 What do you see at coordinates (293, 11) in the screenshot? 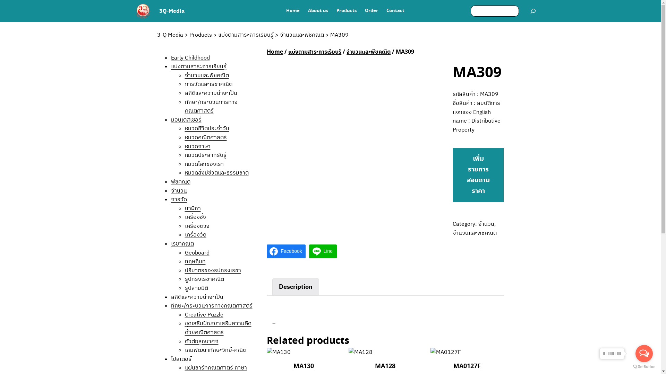
I see `Home` at bounding box center [293, 11].